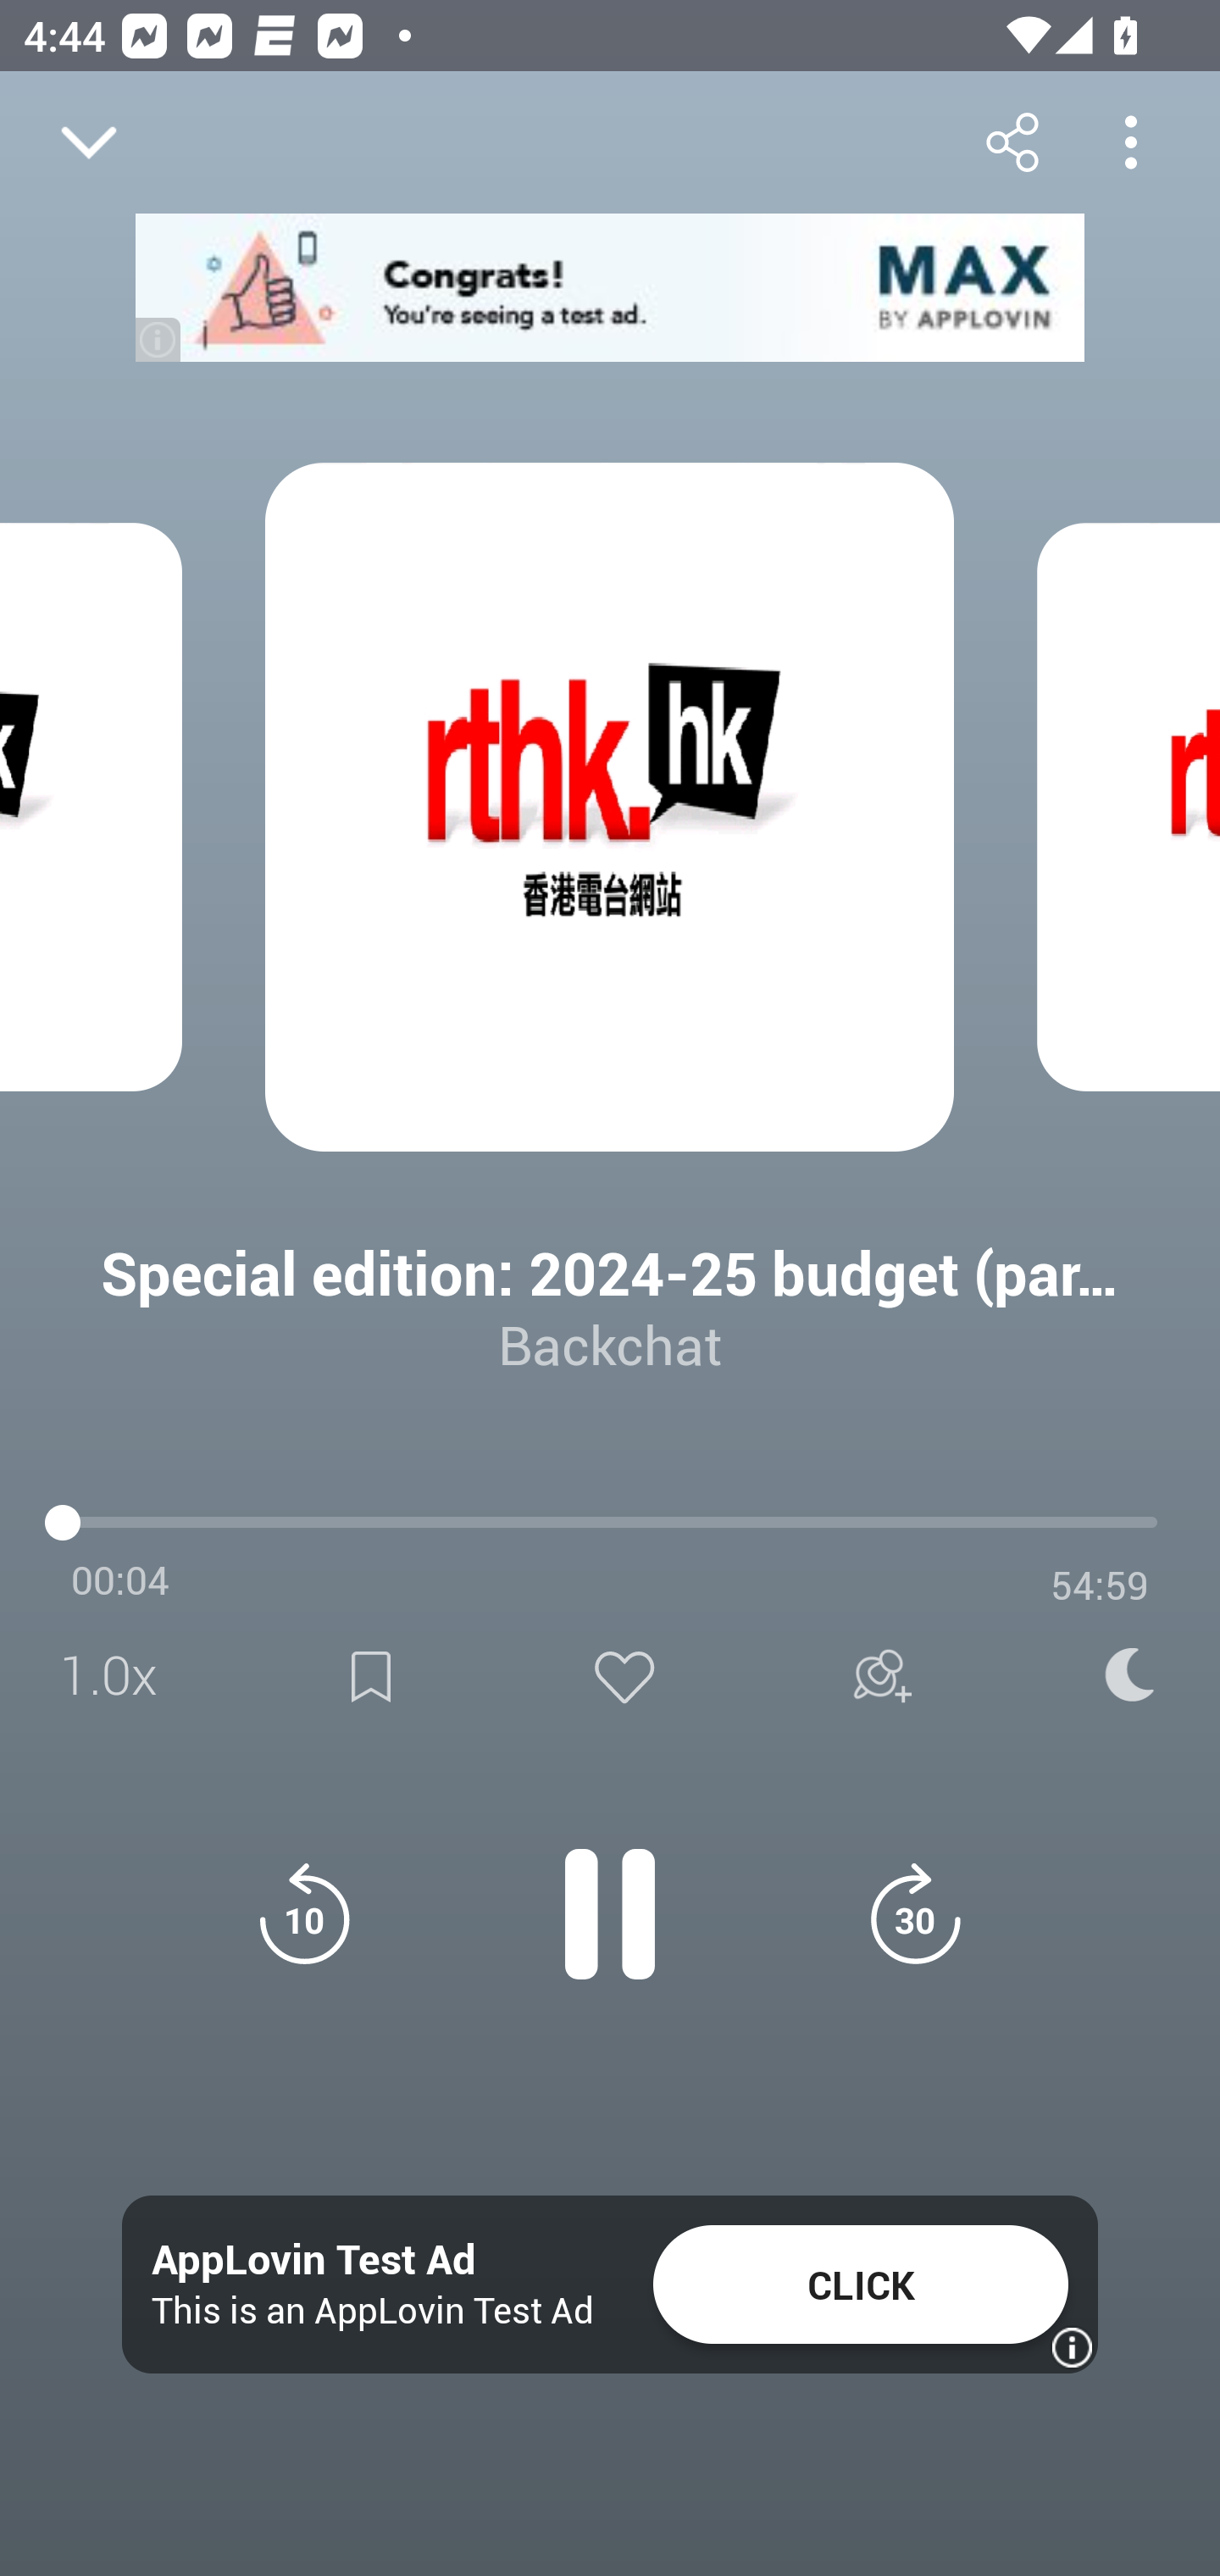  Describe the element at coordinates (373, 2310) in the screenshot. I see `This is an AppLovin Test Ad` at that location.